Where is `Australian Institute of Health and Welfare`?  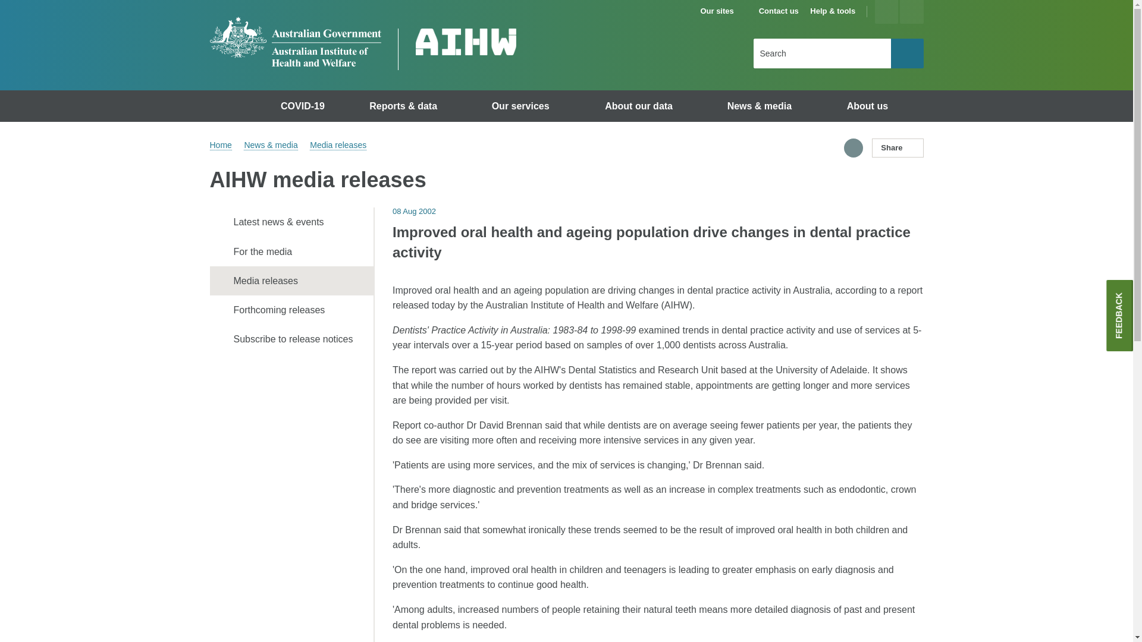 Australian Institute of Health and Welfare is located at coordinates (294, 42).